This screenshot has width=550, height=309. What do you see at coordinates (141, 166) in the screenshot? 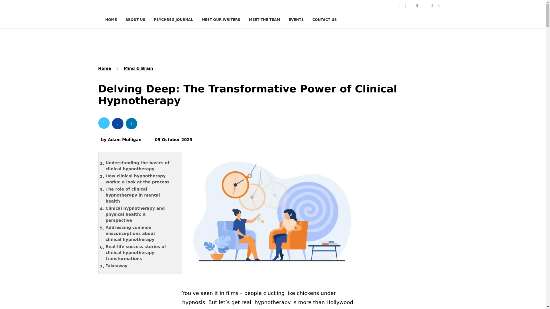
I see `Understanding the basics of clinical hypnotherapy` at bounding box center [141, 166].